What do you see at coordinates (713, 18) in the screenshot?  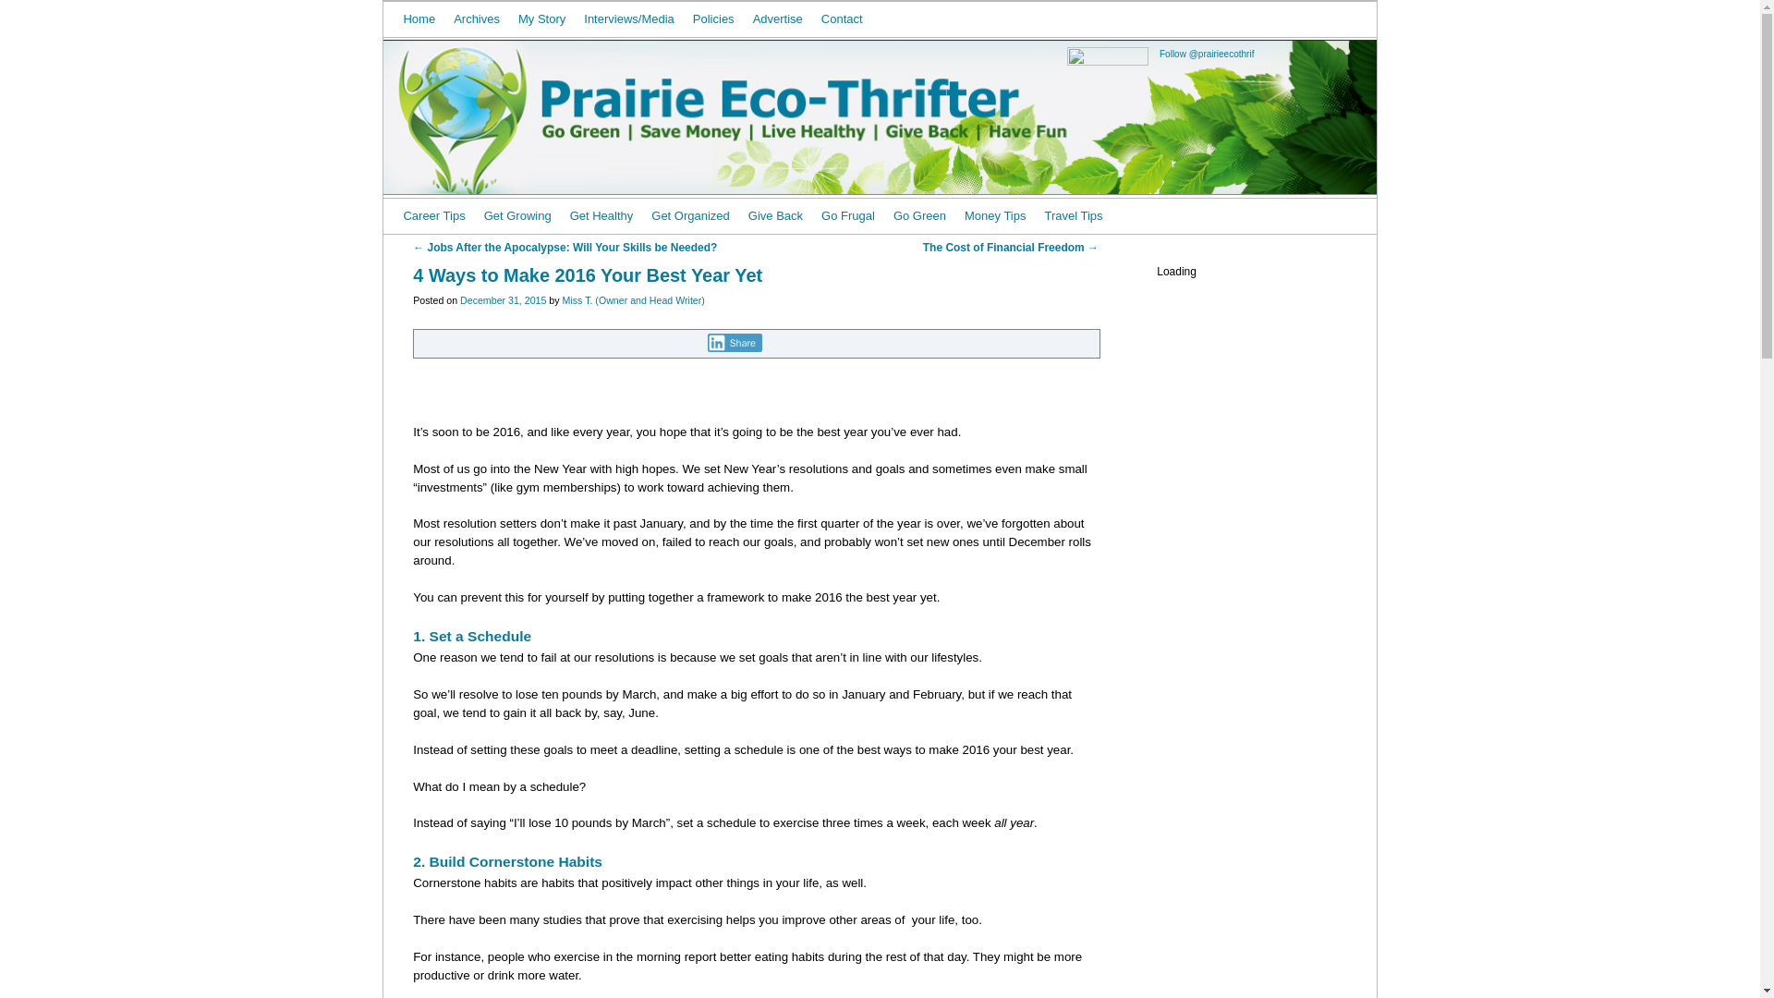 I see `Policies` at bounding box center [713, 18].